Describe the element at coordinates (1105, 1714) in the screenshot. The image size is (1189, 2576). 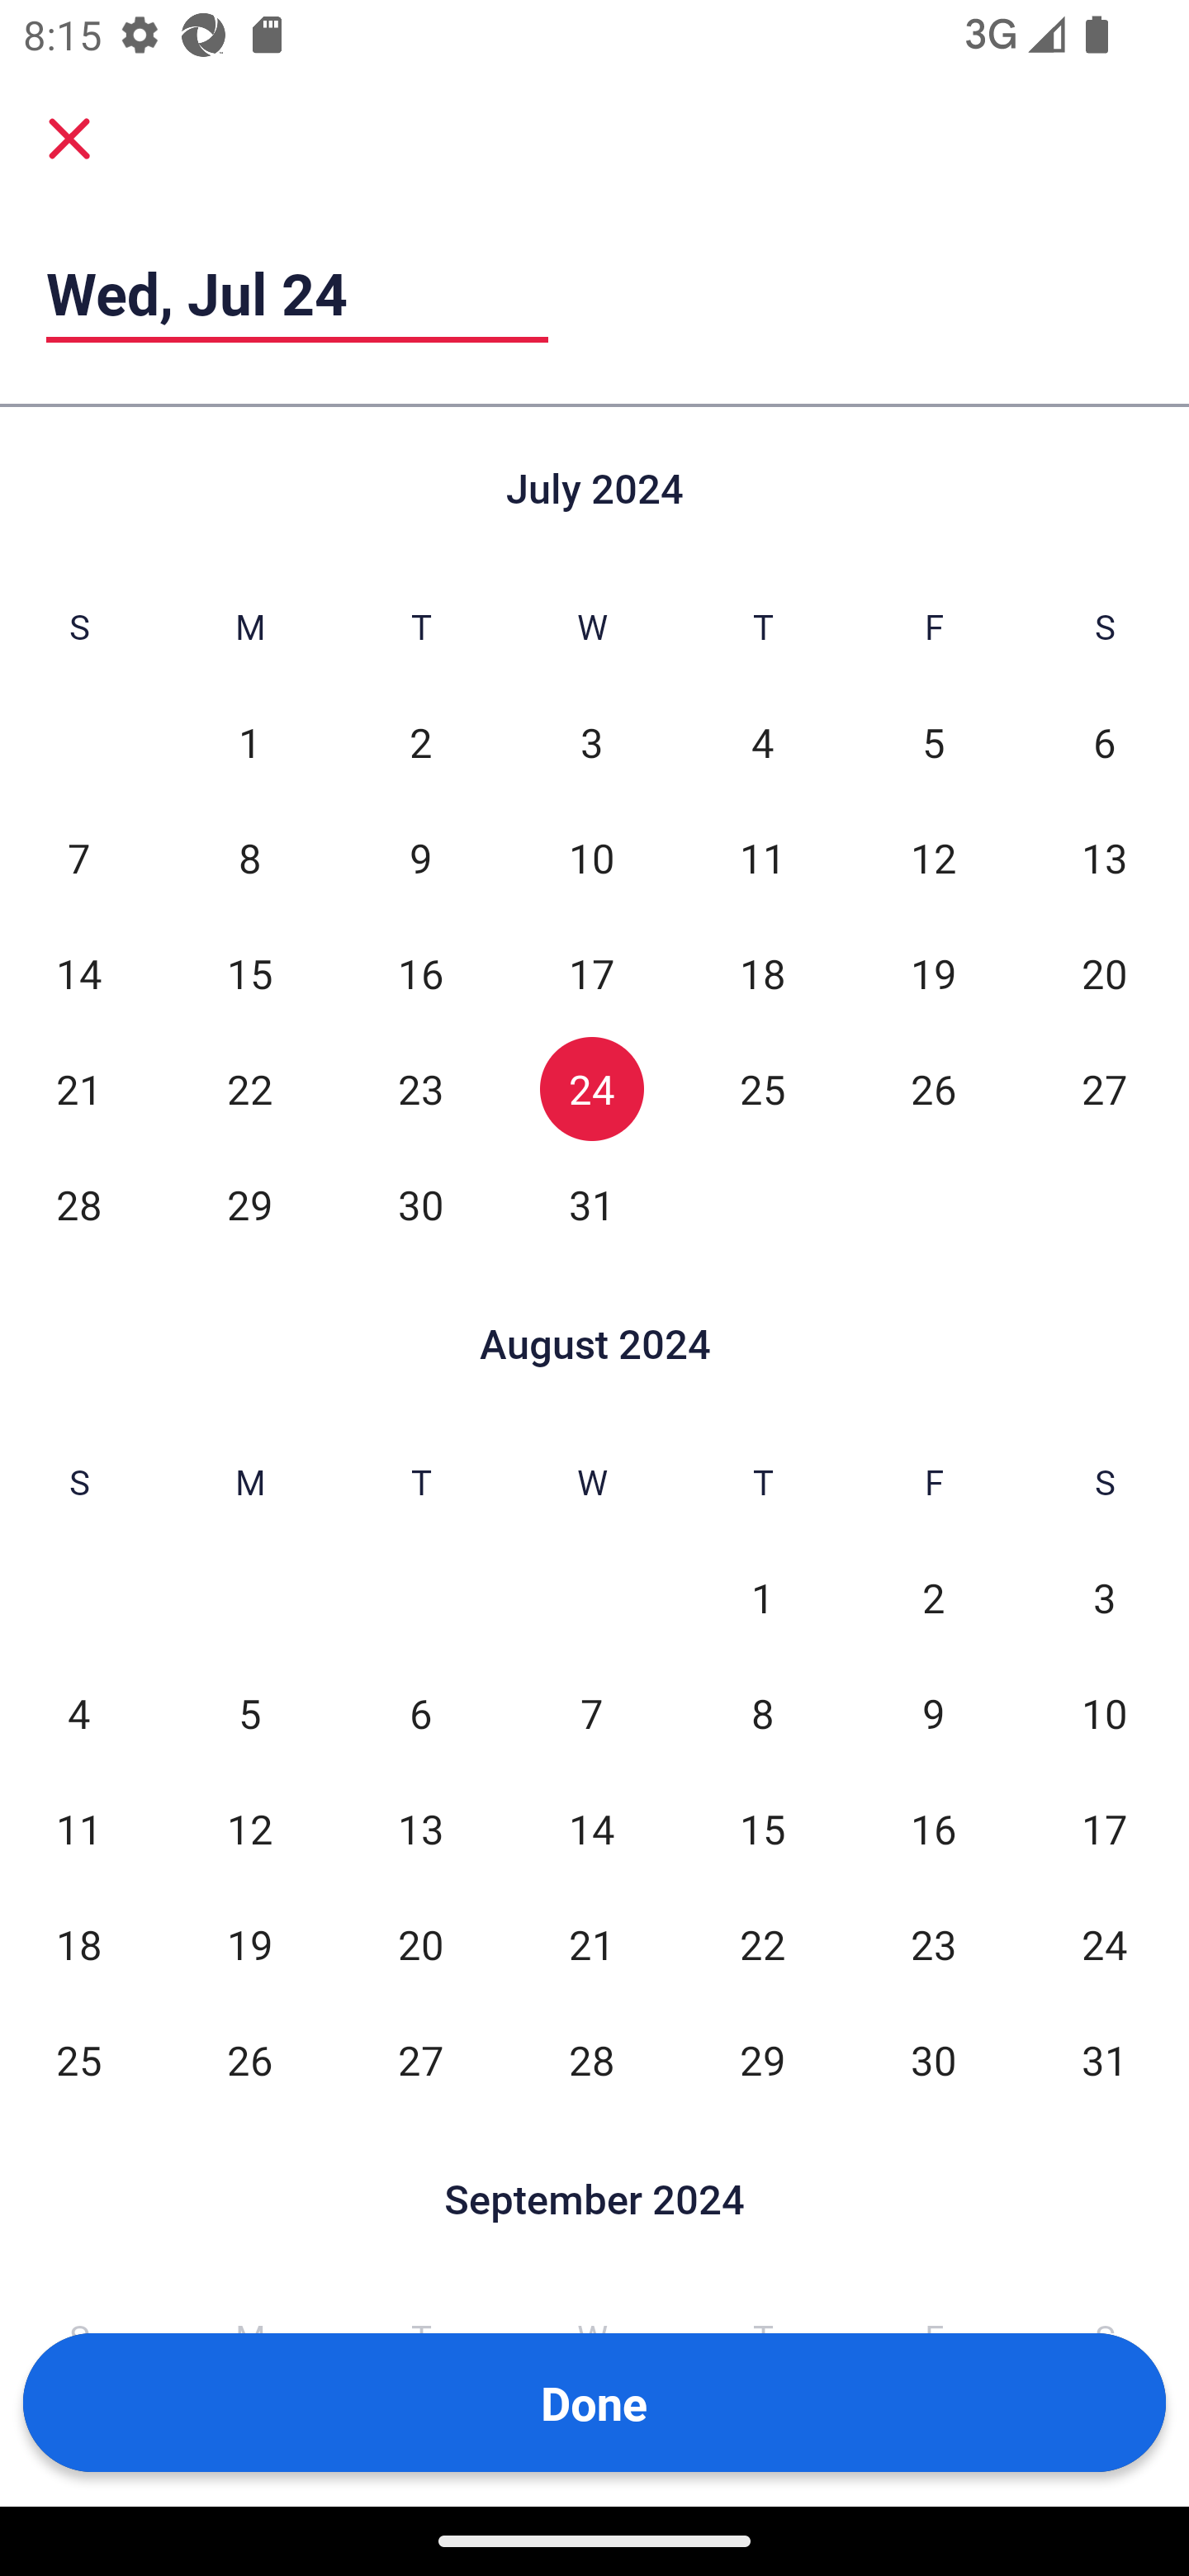
I see `10 Sat, Aug 10, Not Selected` at that location.